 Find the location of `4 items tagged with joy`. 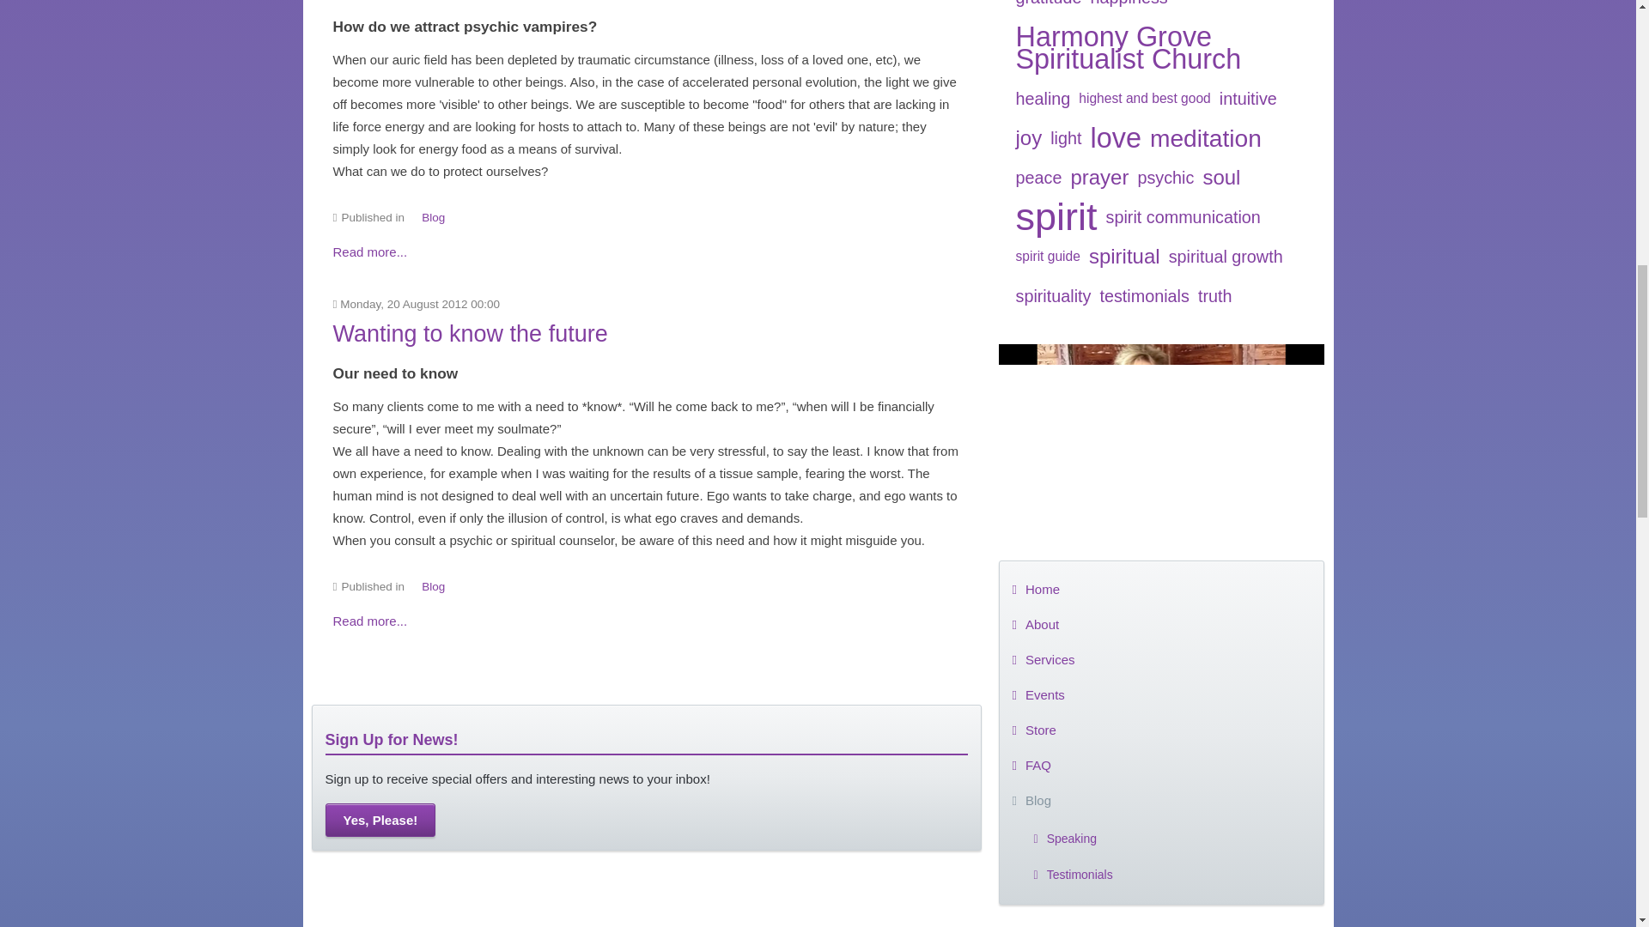

4 items tagged with joy is located at coordinates (1029, 137).